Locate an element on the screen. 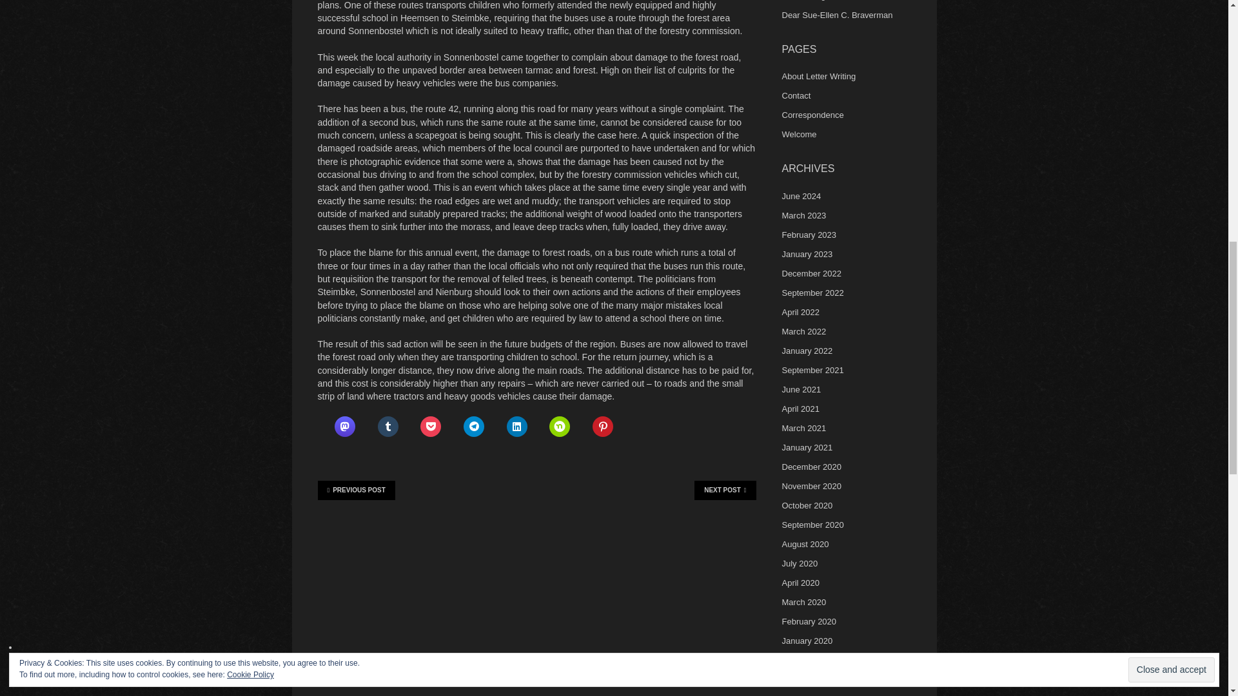  February 2023 is located at coordinates (809, 235).